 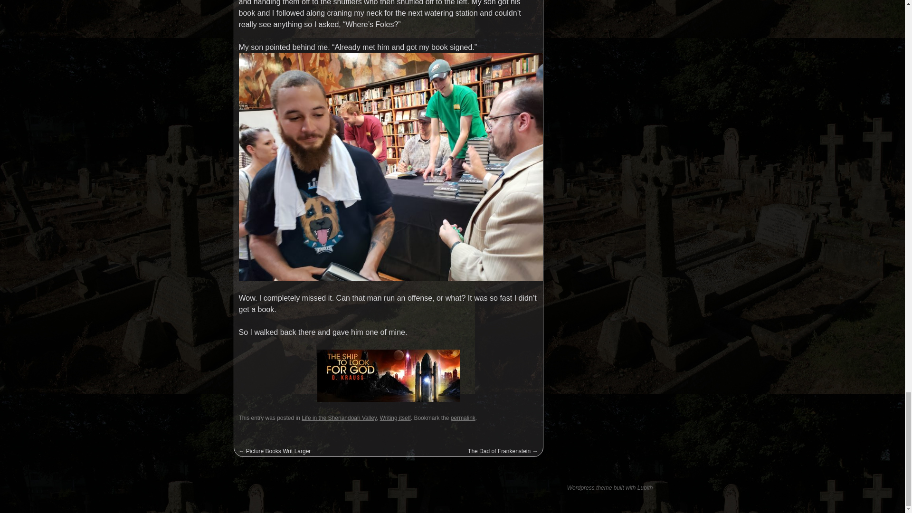 I want to click on Semantic Personal Publishing Platform, so click(x=581, y=487).